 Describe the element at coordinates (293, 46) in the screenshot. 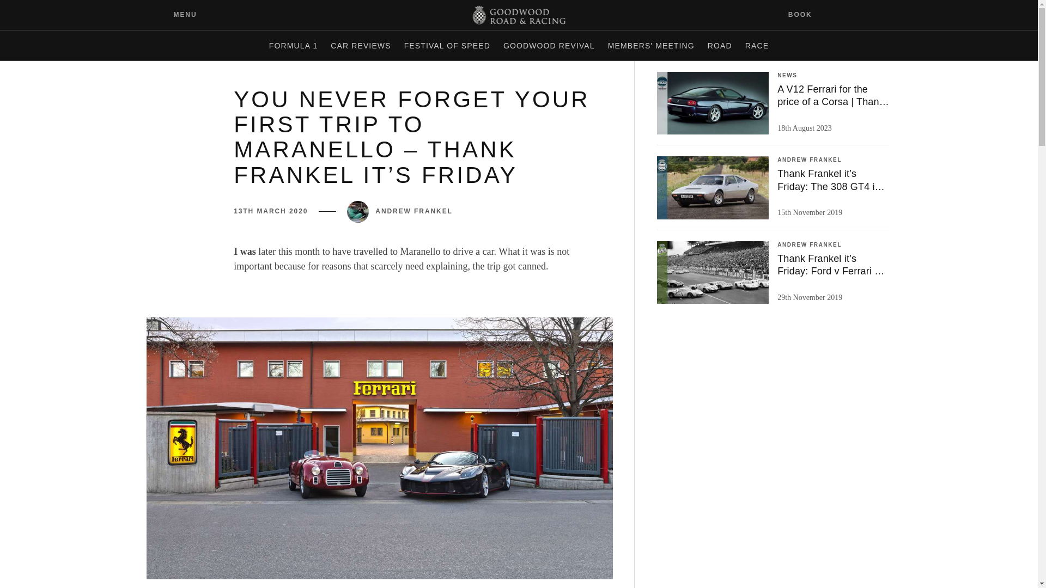

I see `FORMULA 1` at that location.